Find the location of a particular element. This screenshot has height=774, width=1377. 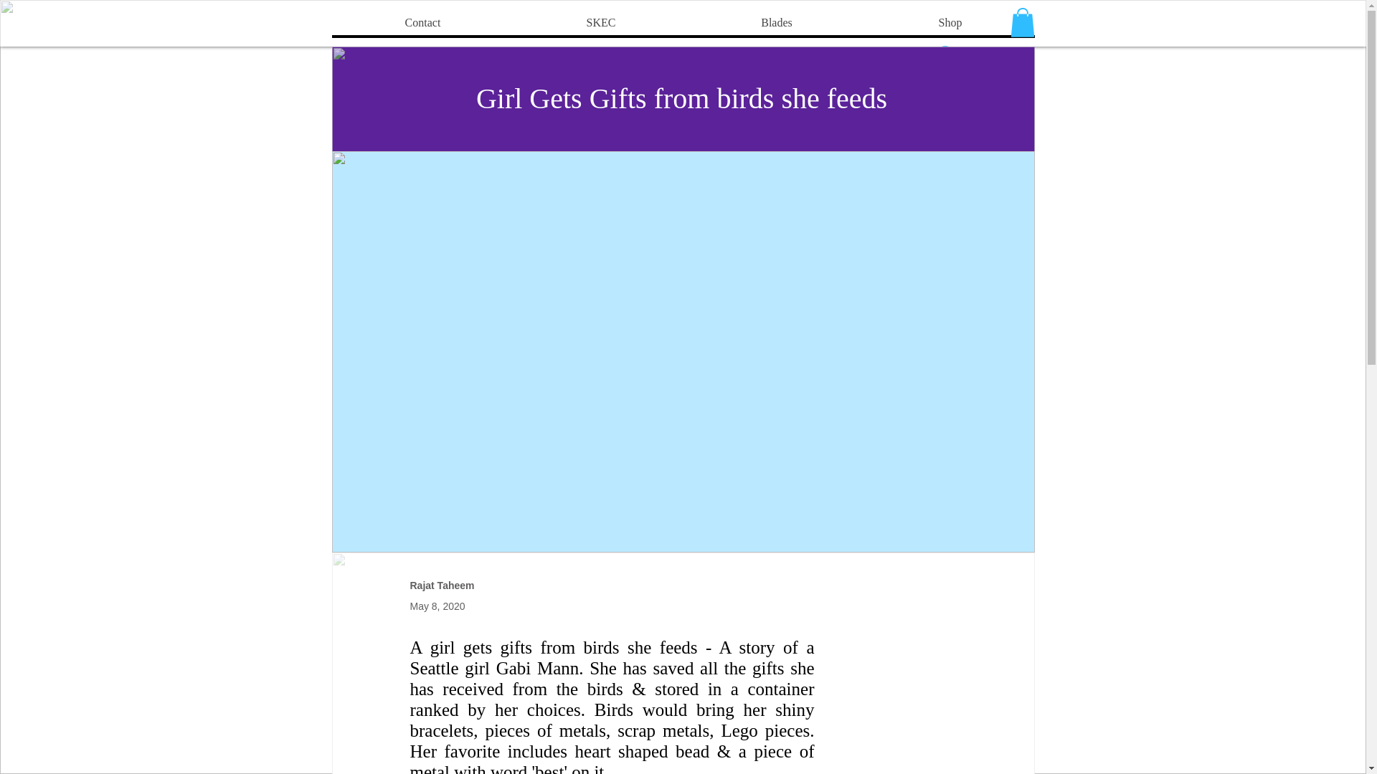

SKEC is located at coordinates (600, 22).